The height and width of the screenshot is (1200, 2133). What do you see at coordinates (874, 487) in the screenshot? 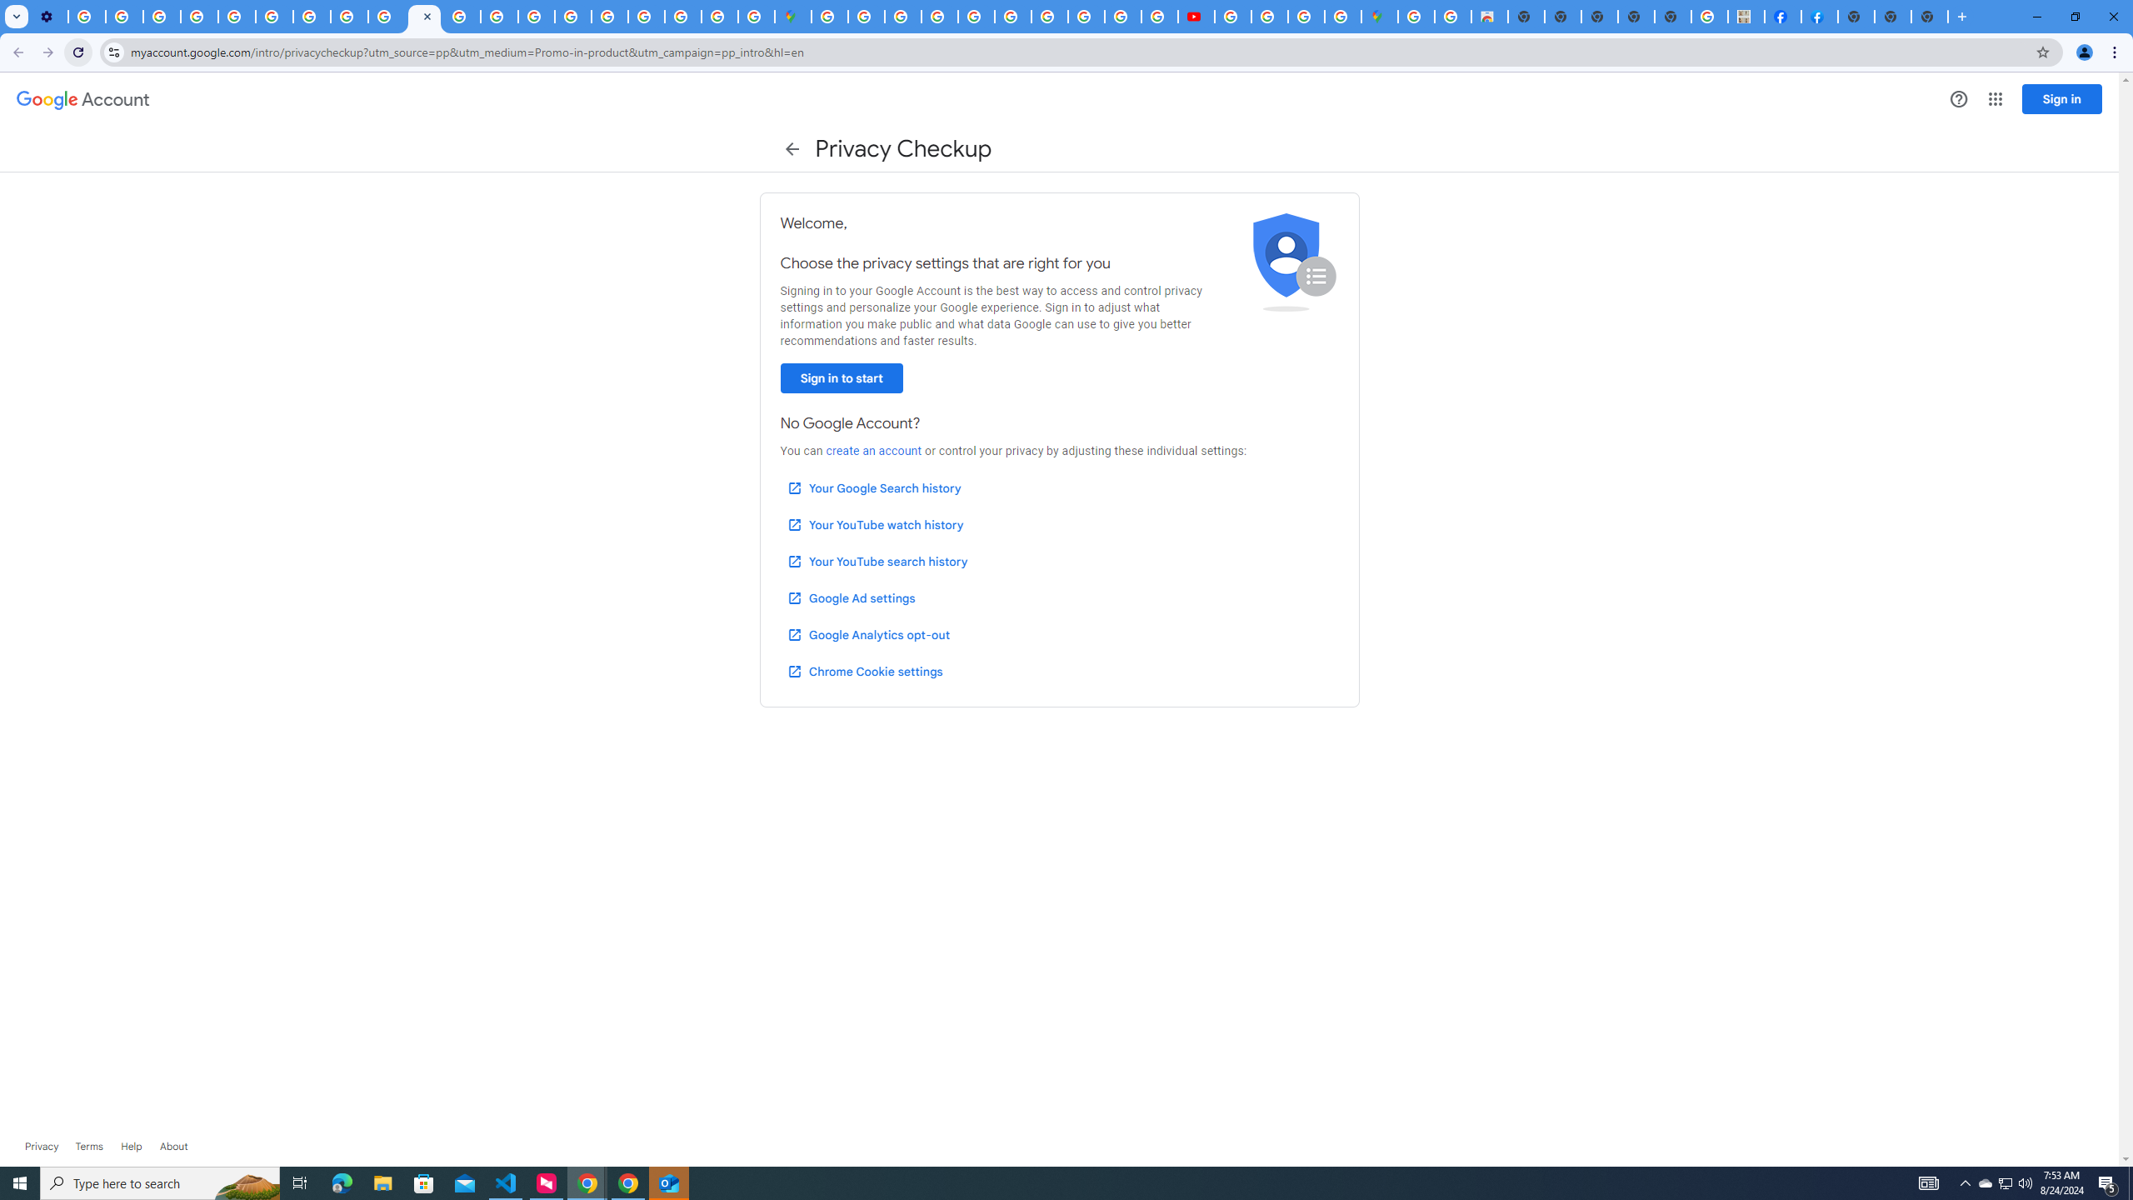
I see `Your Google Search history` at bounding box center [874, 487].